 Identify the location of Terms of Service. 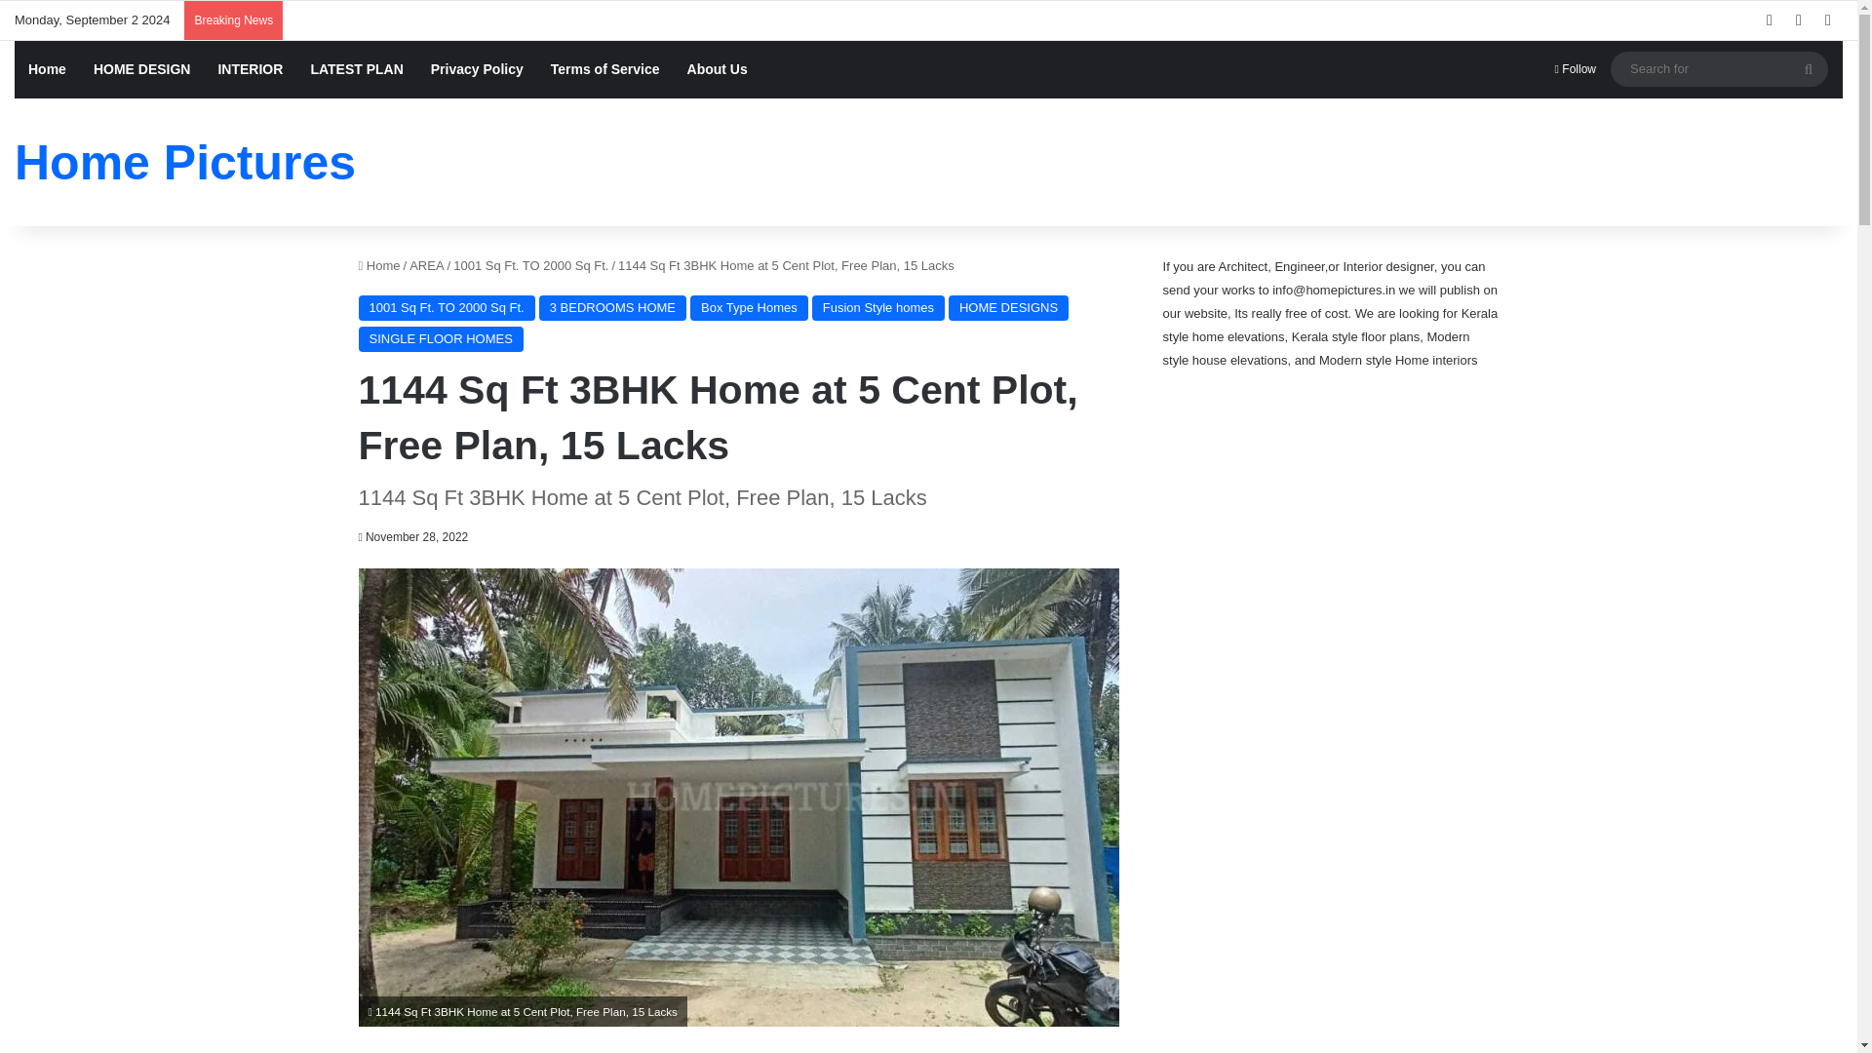
(605, 69).